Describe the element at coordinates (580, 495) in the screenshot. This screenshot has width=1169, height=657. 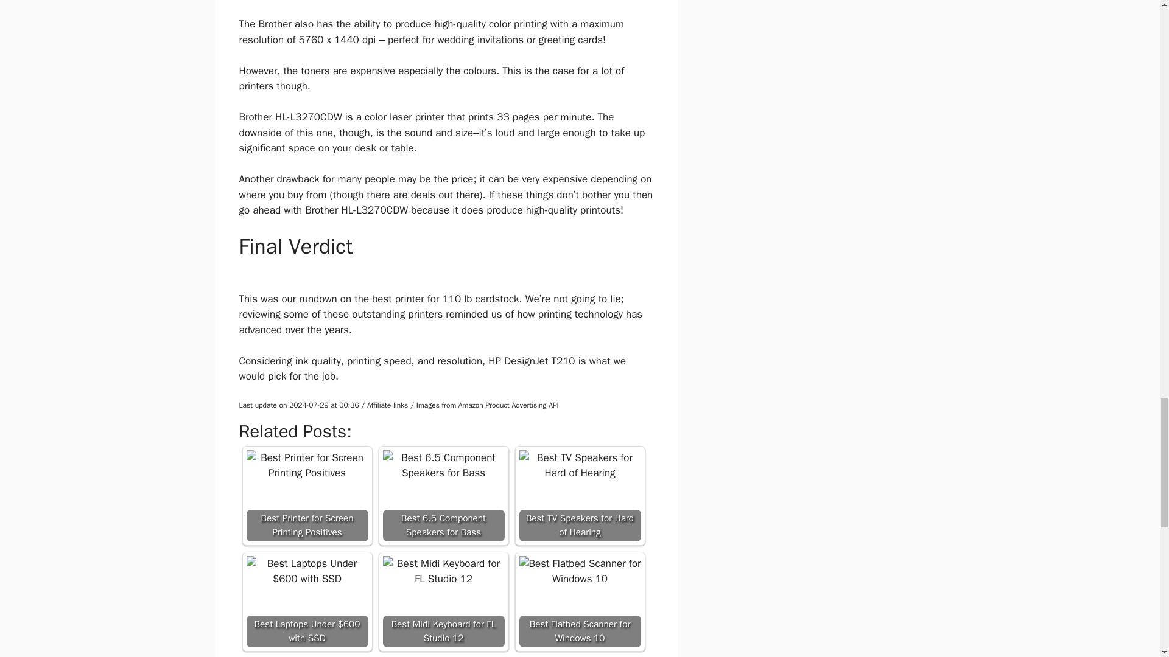
I see `Best TV Speakers for Hard of Hearing` at that location.